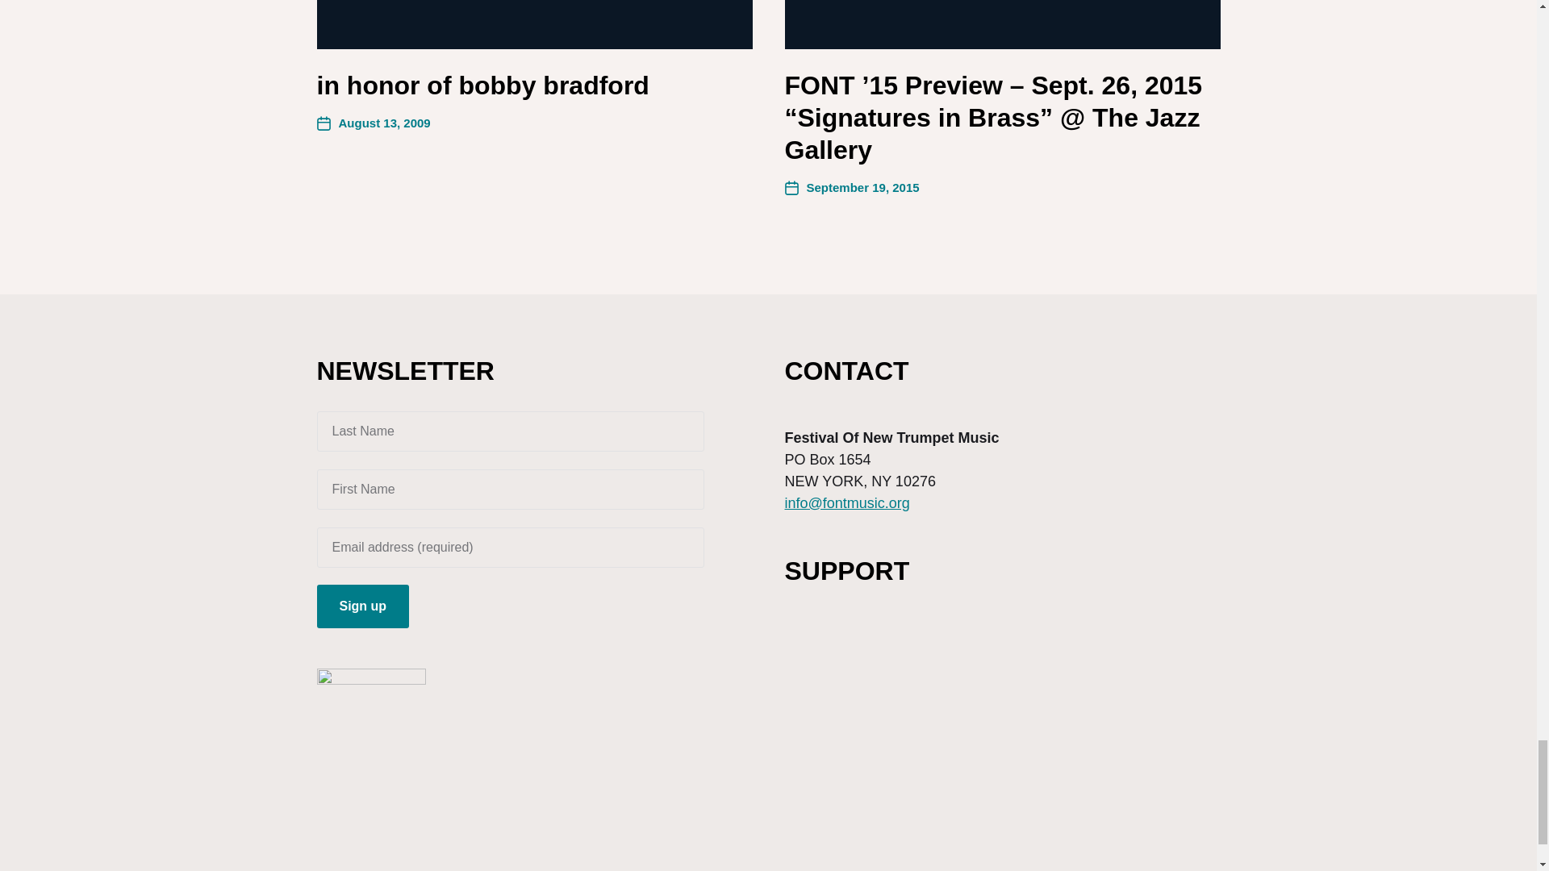  I want to click on Sign up, so click(361, 606).